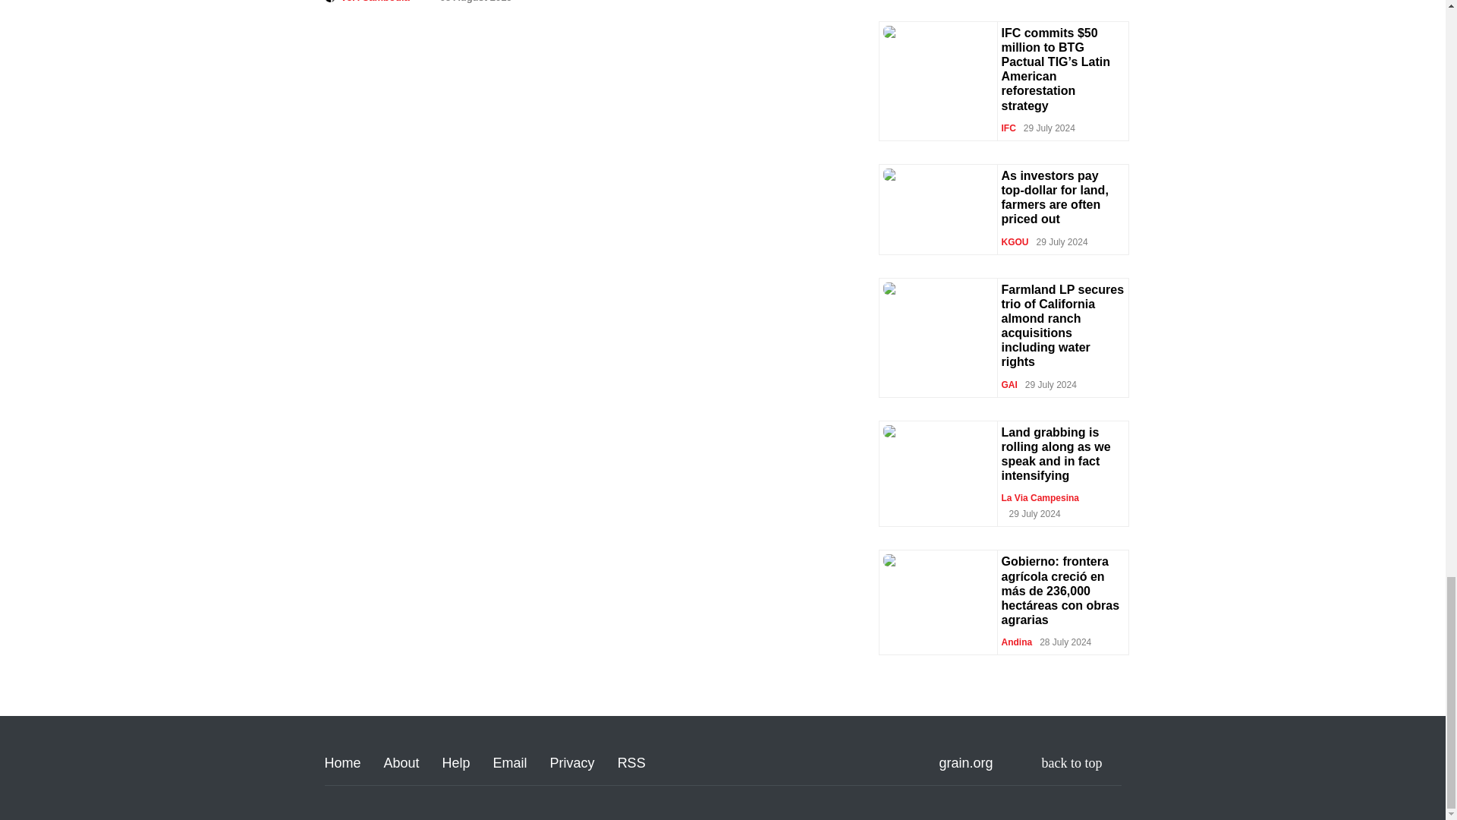  Describe the element at coordinates (1081, 763) in the screenshot. I see `back to top` at that location.